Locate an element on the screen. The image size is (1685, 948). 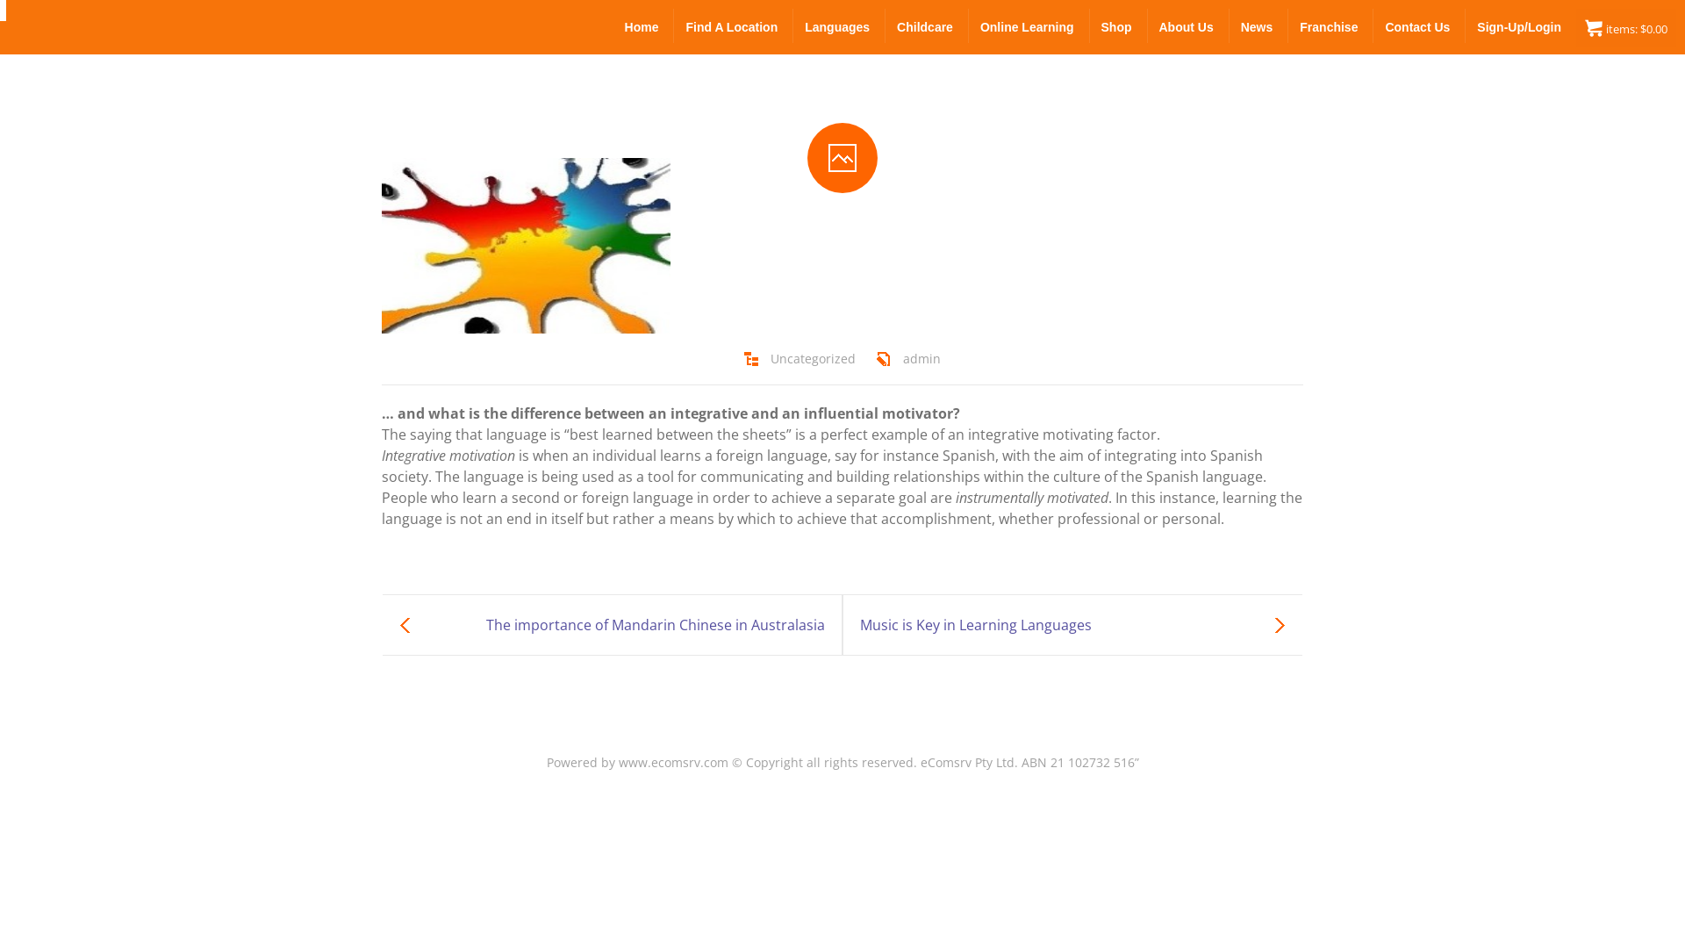
Uncategorized is located at coordinates (813, 360).